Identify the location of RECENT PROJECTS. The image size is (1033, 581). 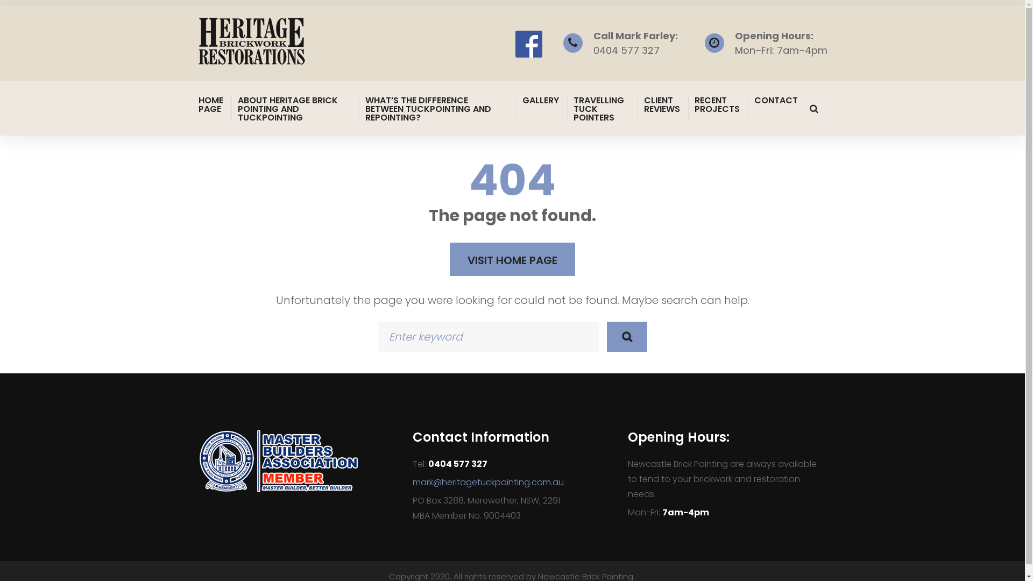
(718, 104).